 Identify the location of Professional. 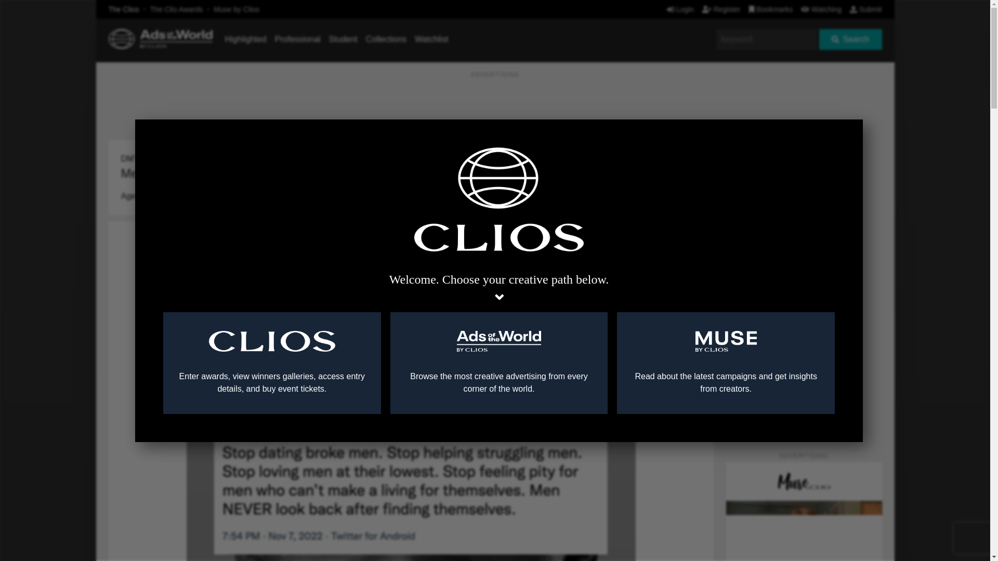
(297, 39).